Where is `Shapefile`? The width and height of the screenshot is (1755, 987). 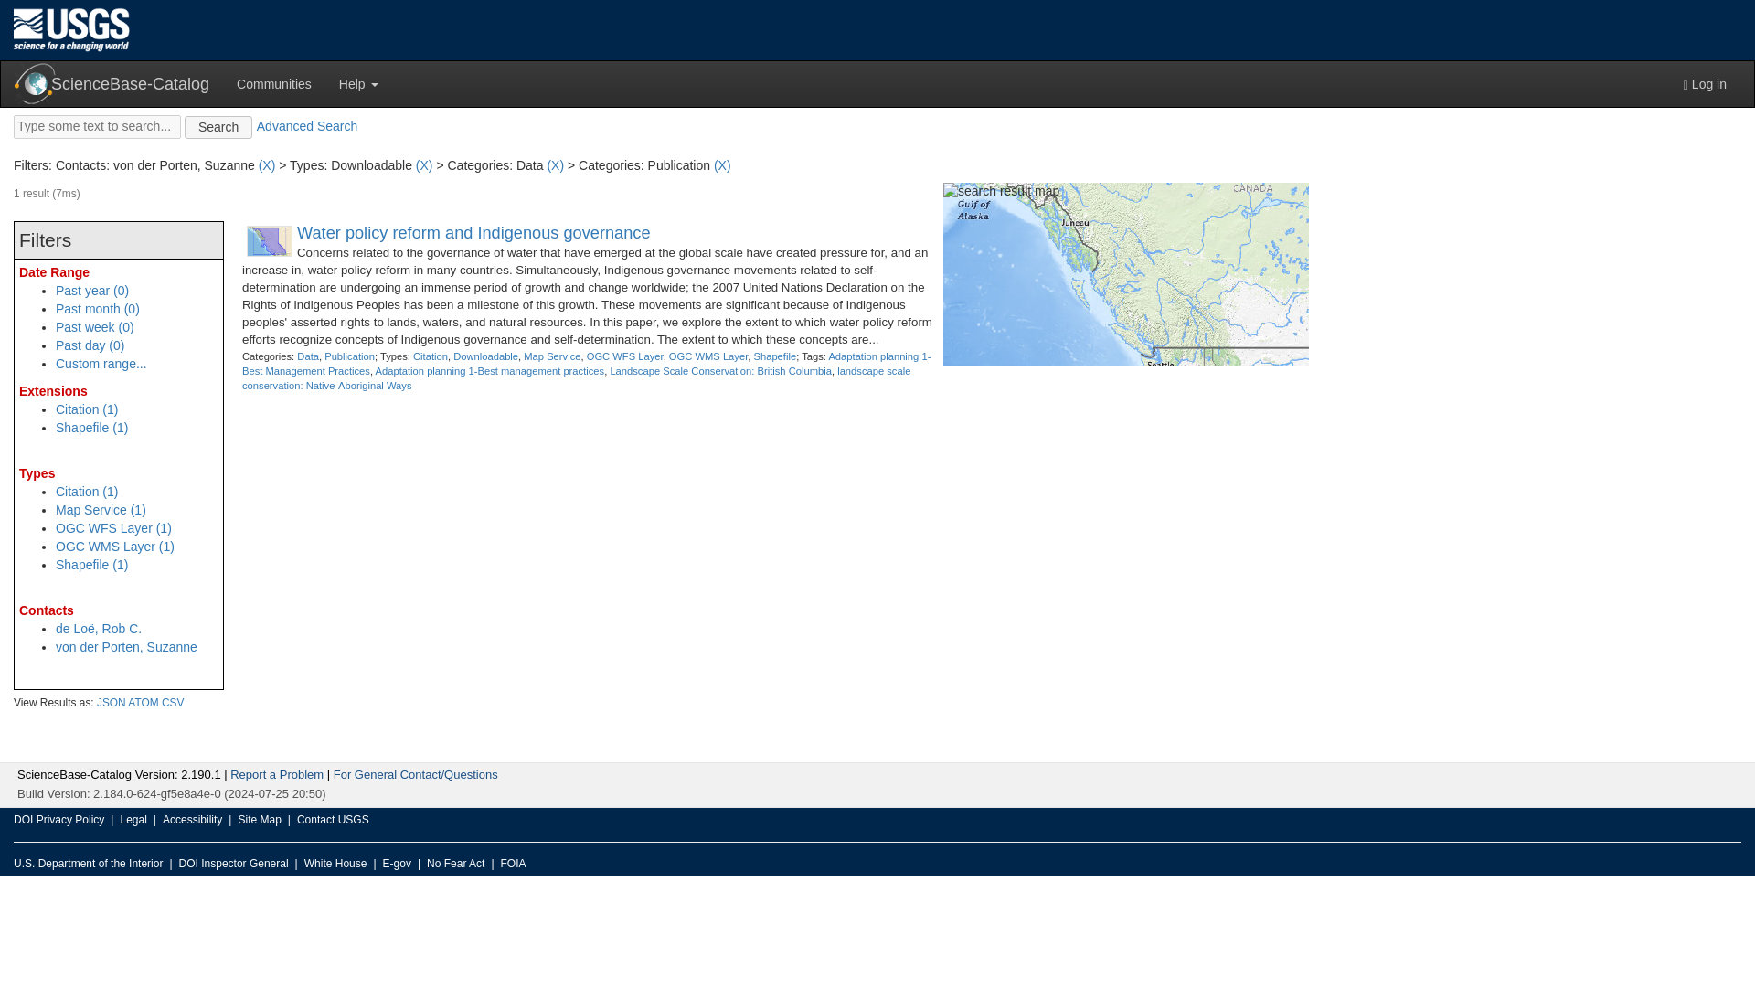
Shapefile is located at coordinates (774, 356).